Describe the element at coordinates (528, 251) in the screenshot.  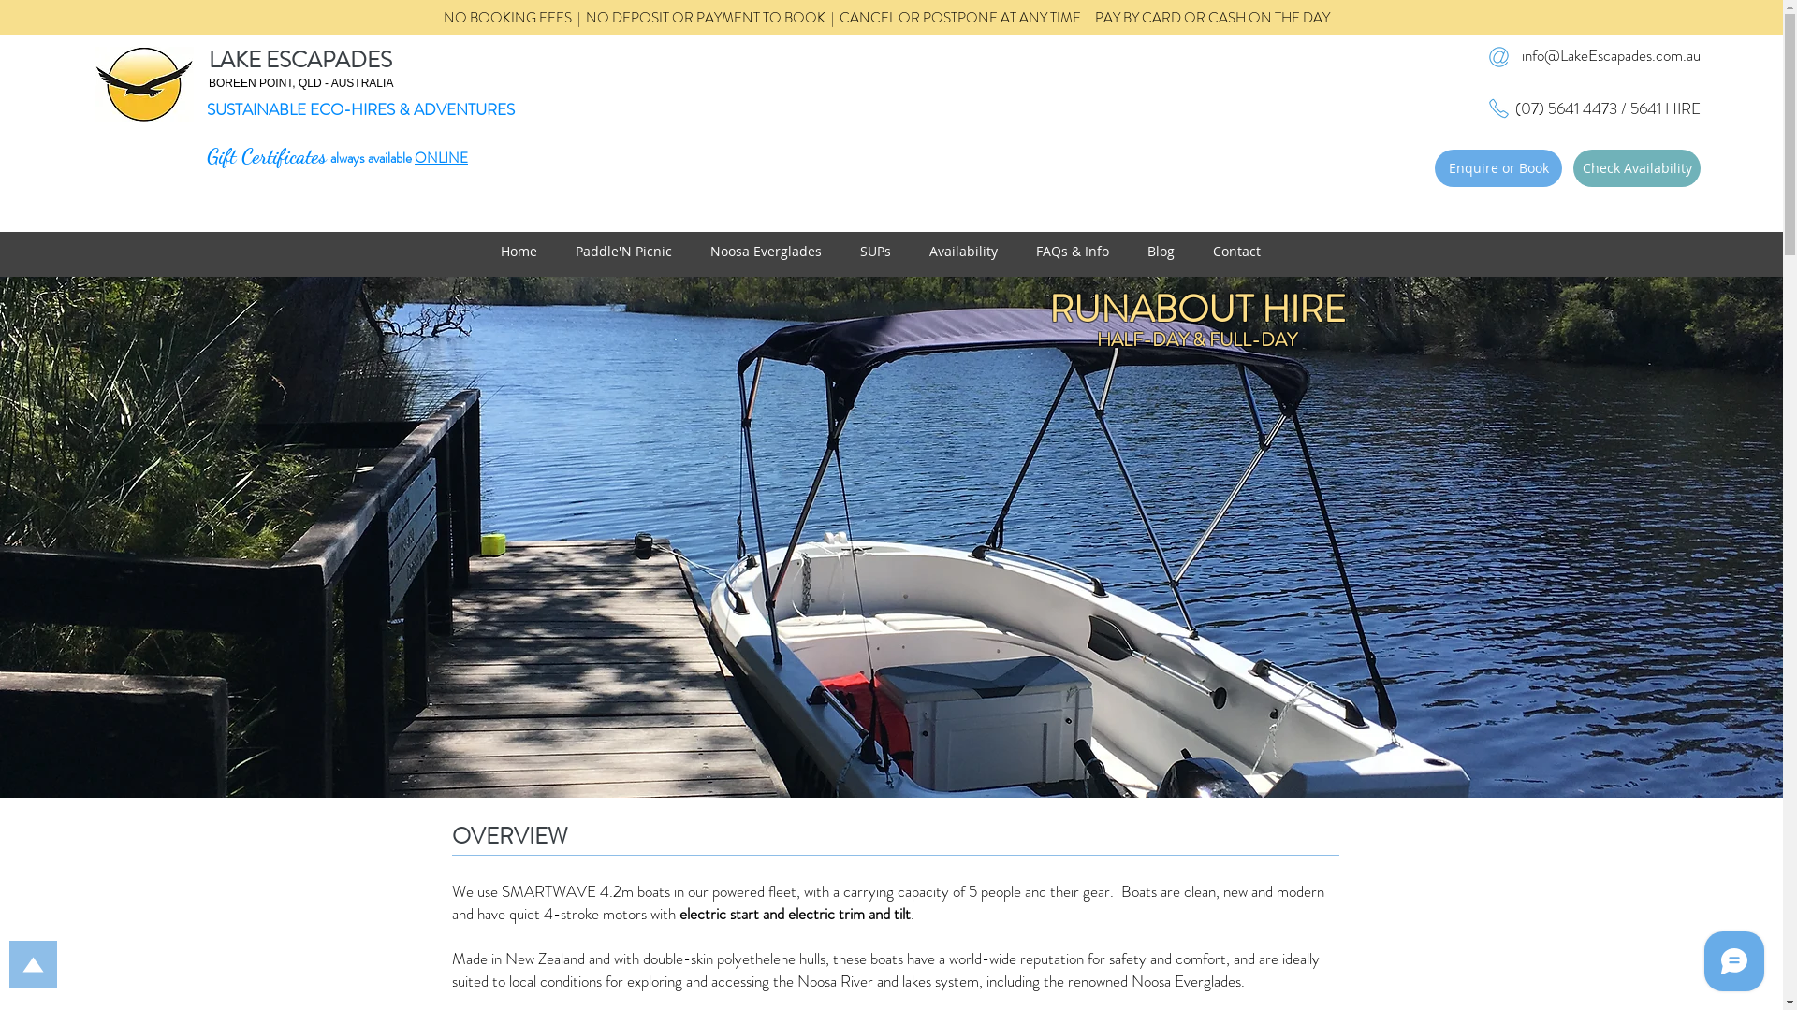
I see `Home` at that location.